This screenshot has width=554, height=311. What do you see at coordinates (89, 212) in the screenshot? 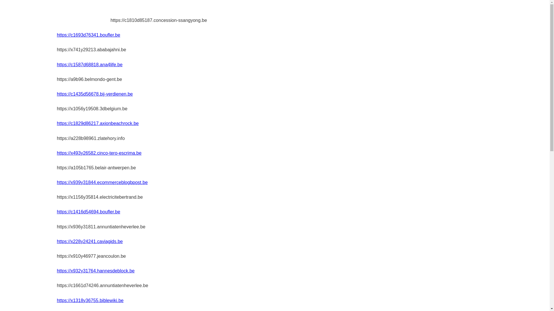
I see `https://c1416d54694.boufler.be` at bounding box center [89, 212].